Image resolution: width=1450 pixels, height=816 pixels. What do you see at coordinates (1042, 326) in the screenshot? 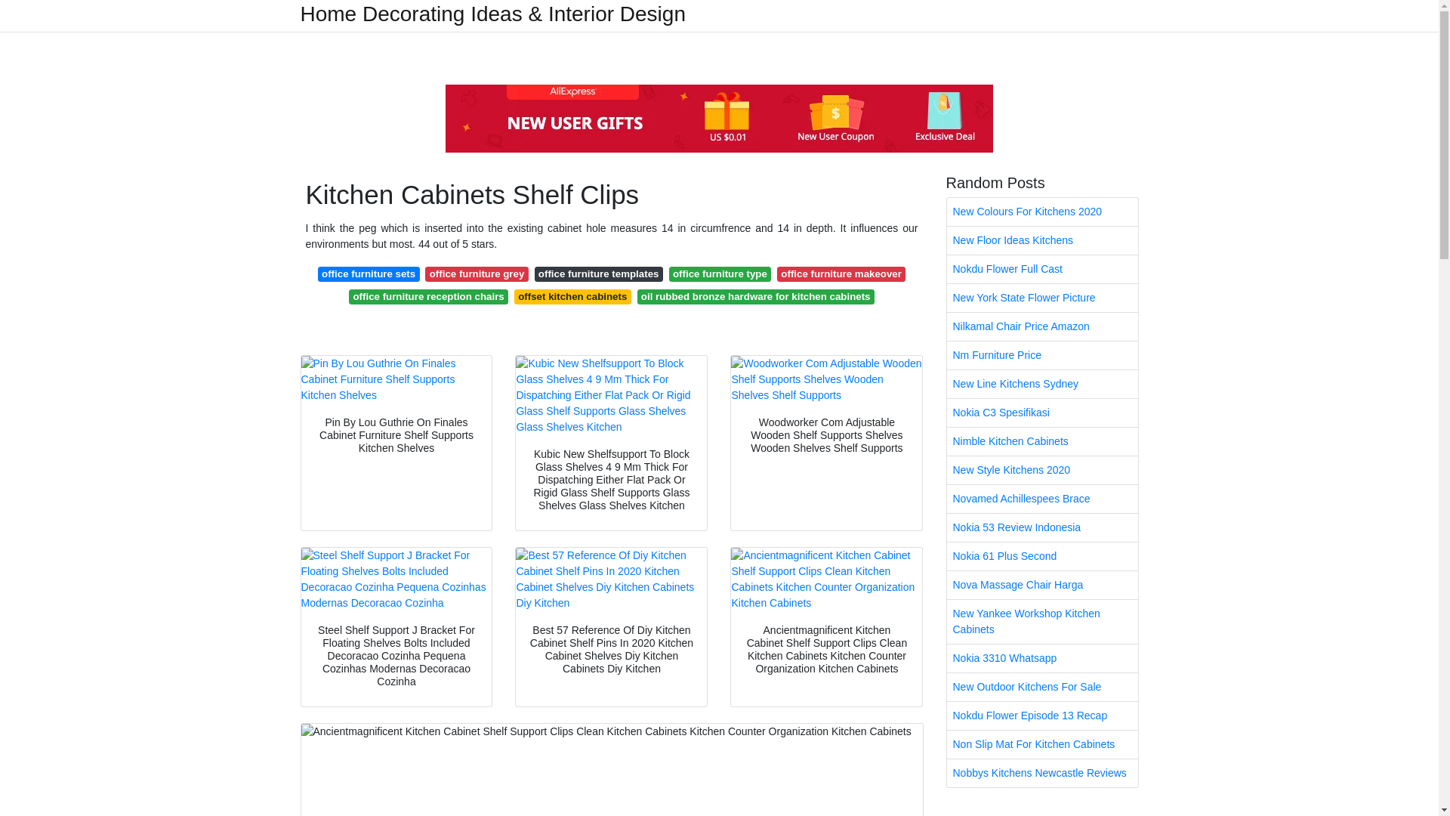
I see `Nilkamal Chair Price Amazon` at bounding box center [1042, 326].